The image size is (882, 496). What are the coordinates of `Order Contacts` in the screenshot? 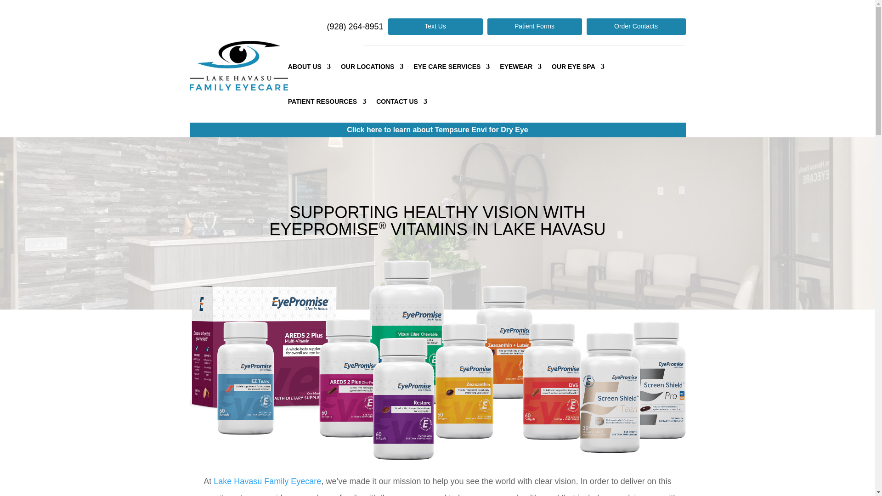 It's located at (636, 26).